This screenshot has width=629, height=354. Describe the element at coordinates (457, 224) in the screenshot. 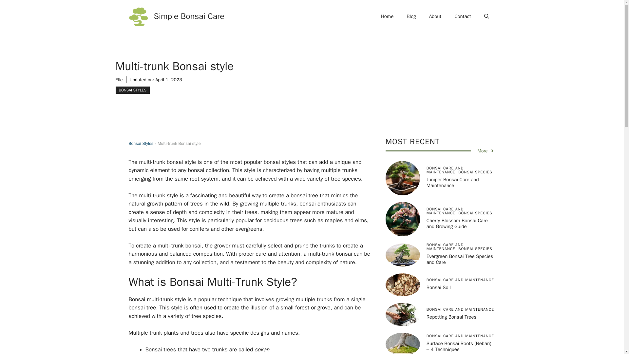

I see `Cherry Blossom Bonsai Care and Growing Guide` at that location.